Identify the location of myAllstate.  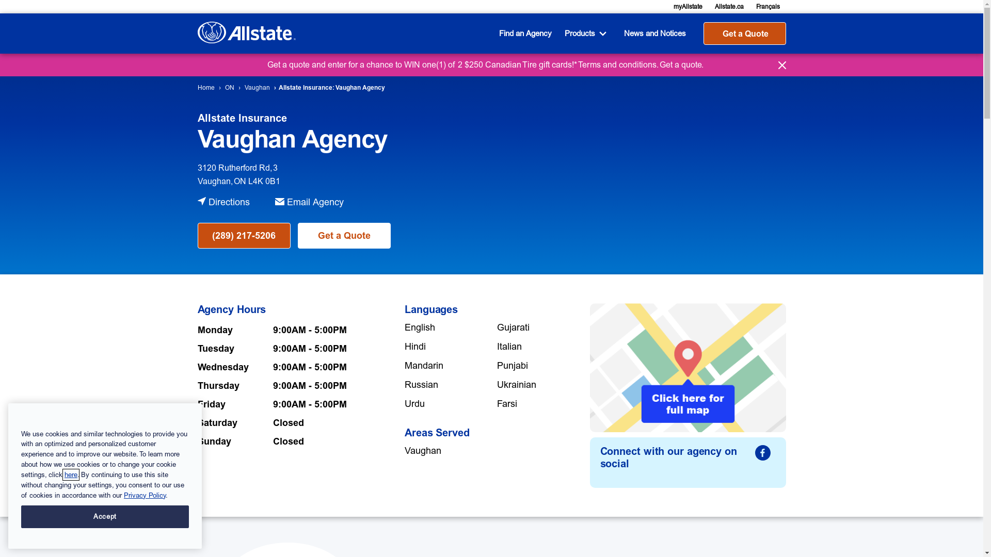
(688, 7).